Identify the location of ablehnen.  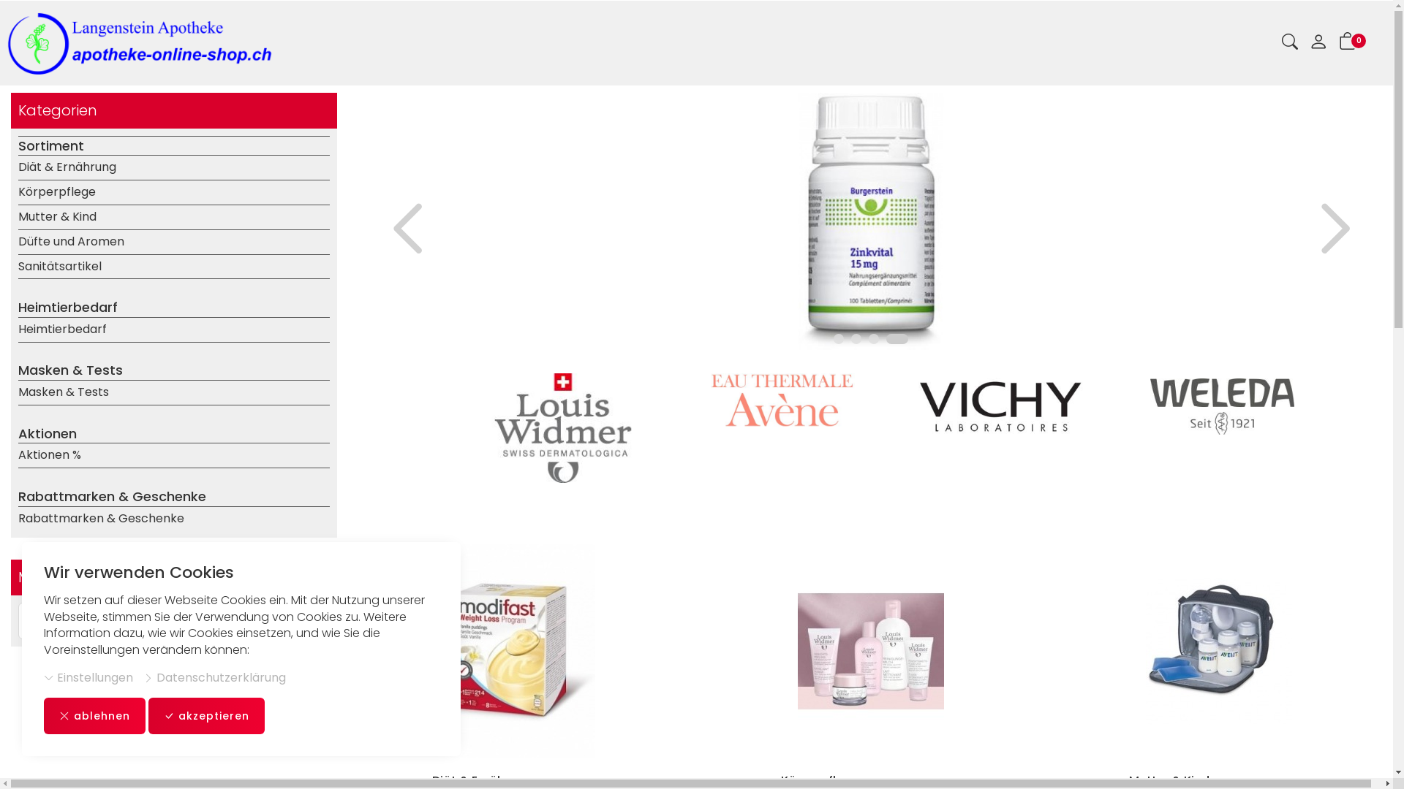
(95, 716).